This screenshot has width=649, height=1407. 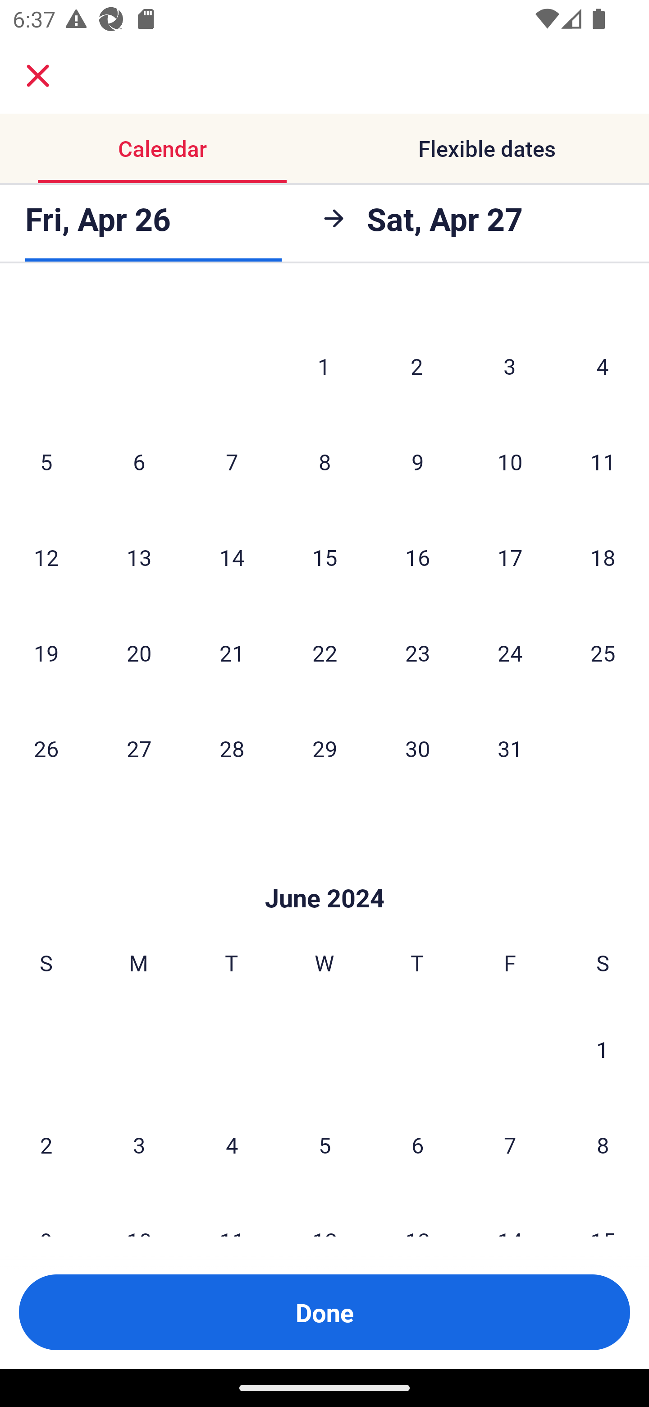 What do you see at coordinates (232, 1145) in the screenshot?
I see `4 Tuesday, June 4, 2024` at bounding box center [232, 1145].